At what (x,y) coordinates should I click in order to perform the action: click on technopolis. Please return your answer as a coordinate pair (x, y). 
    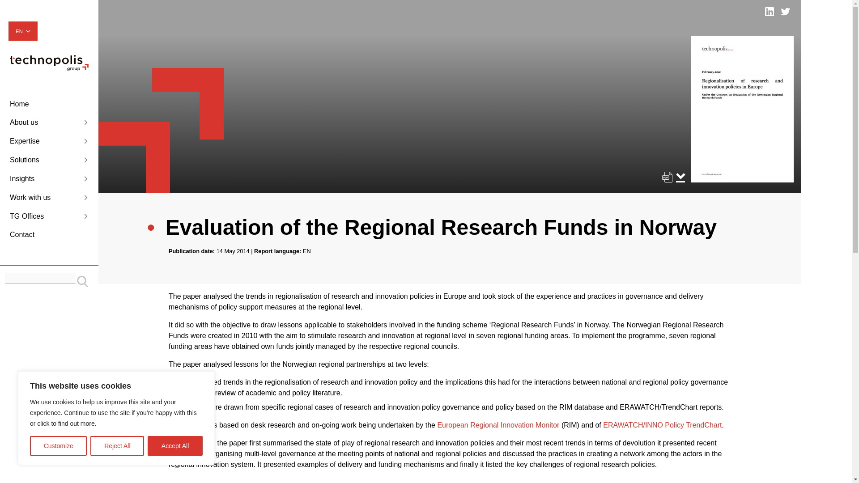
    Looking at the image, I should click on (49, 68).